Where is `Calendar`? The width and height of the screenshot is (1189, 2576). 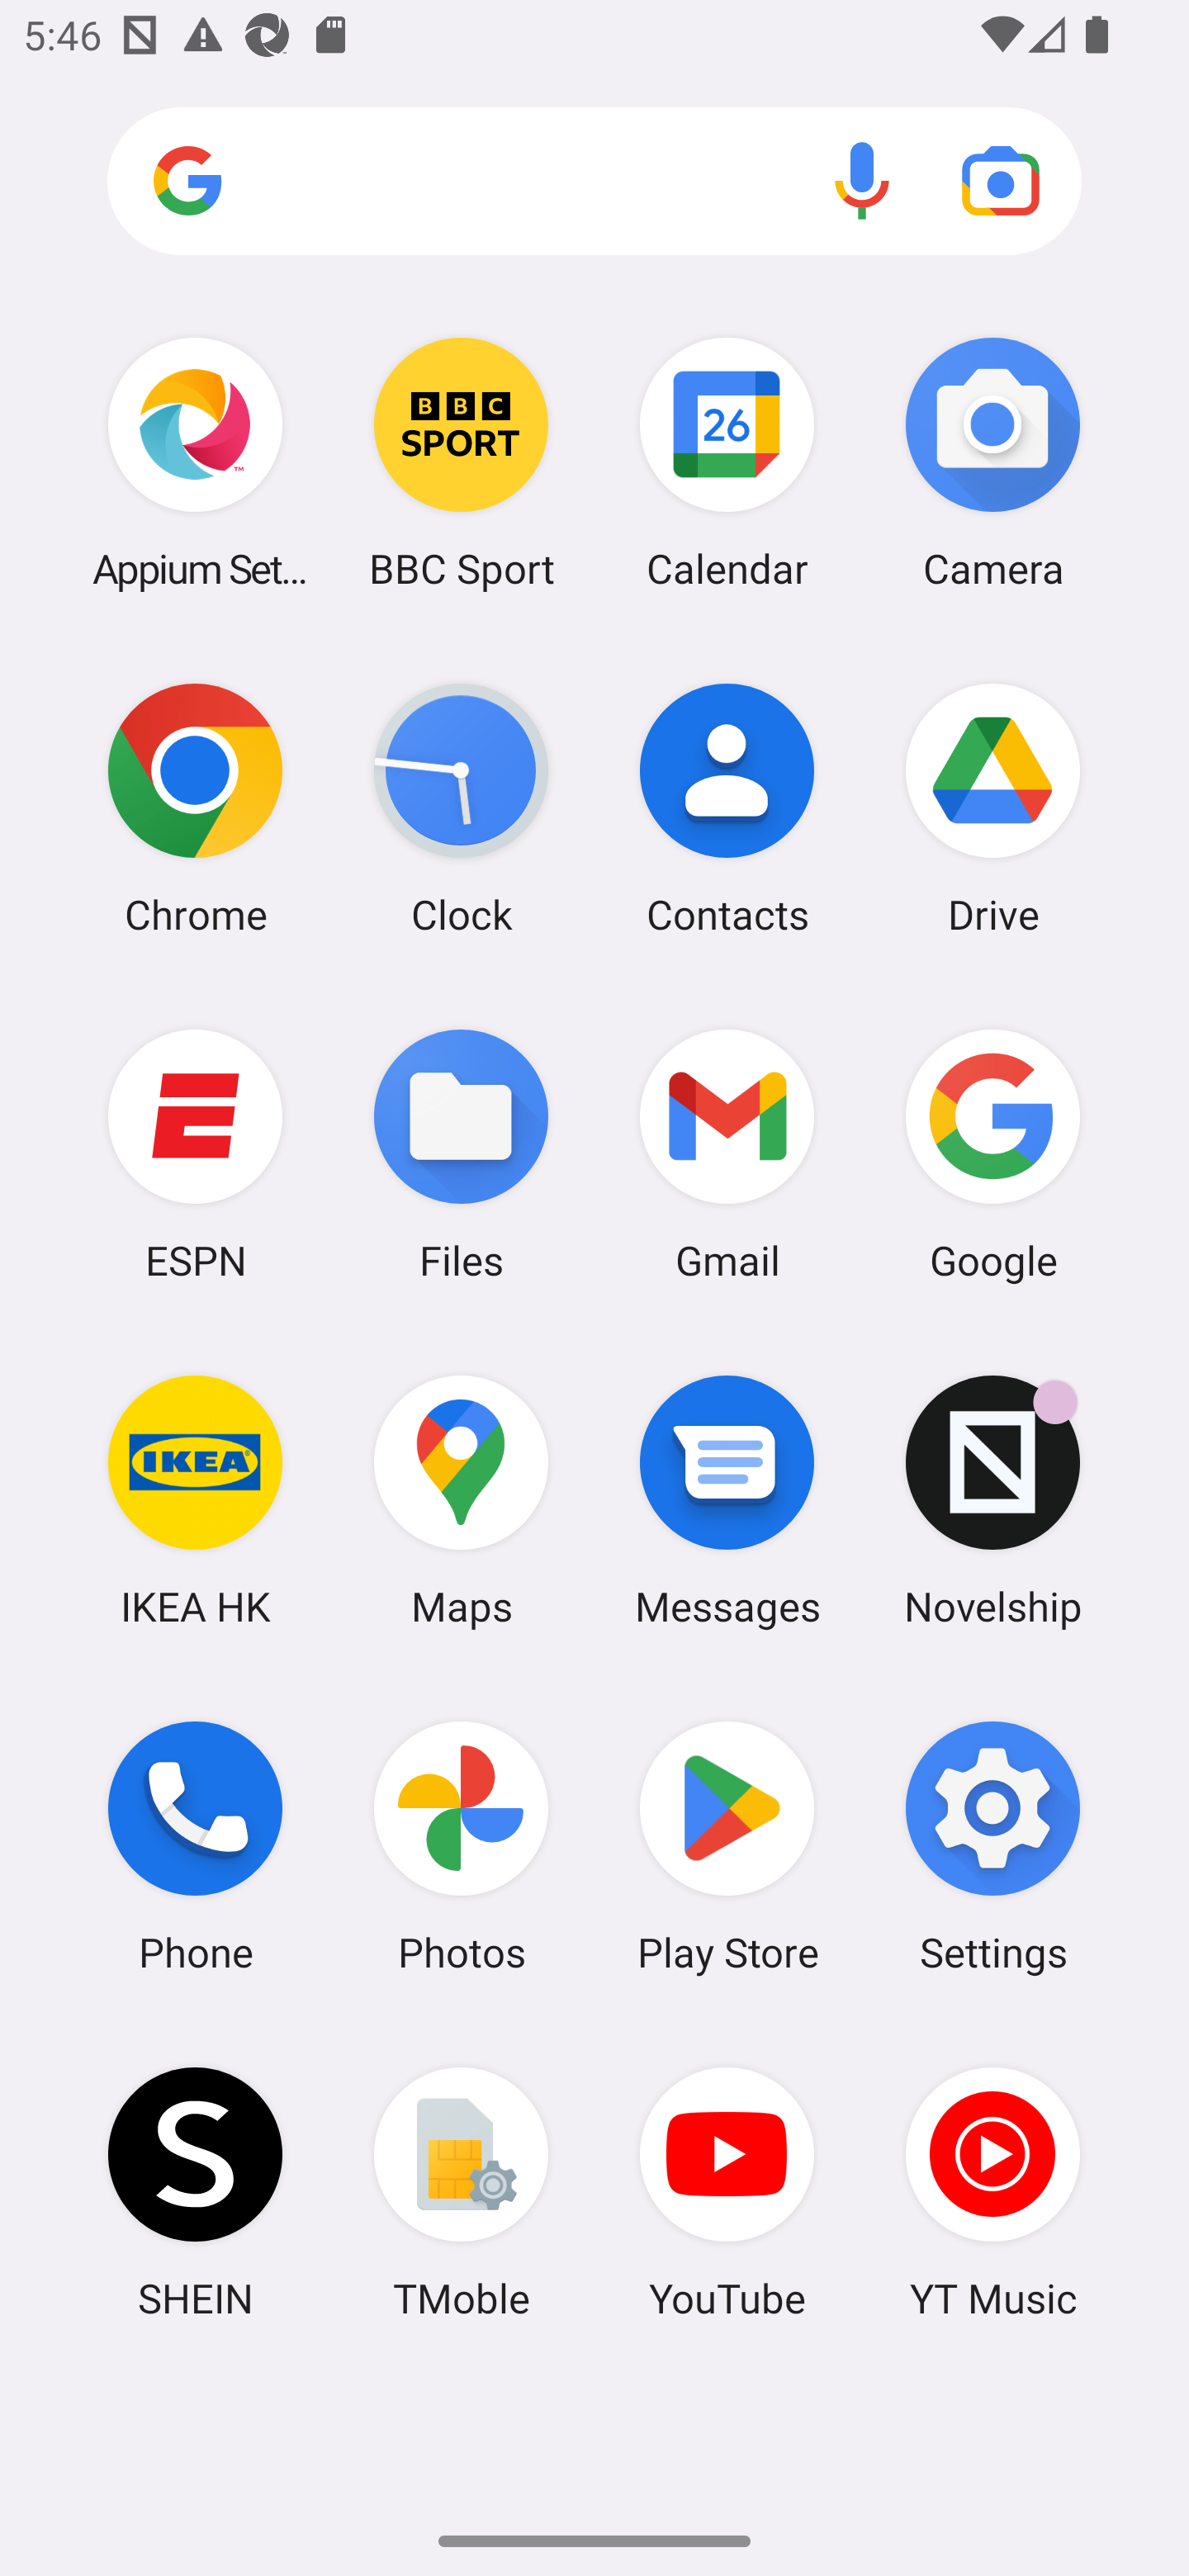
Calendar is located at coordinates (727, 462).